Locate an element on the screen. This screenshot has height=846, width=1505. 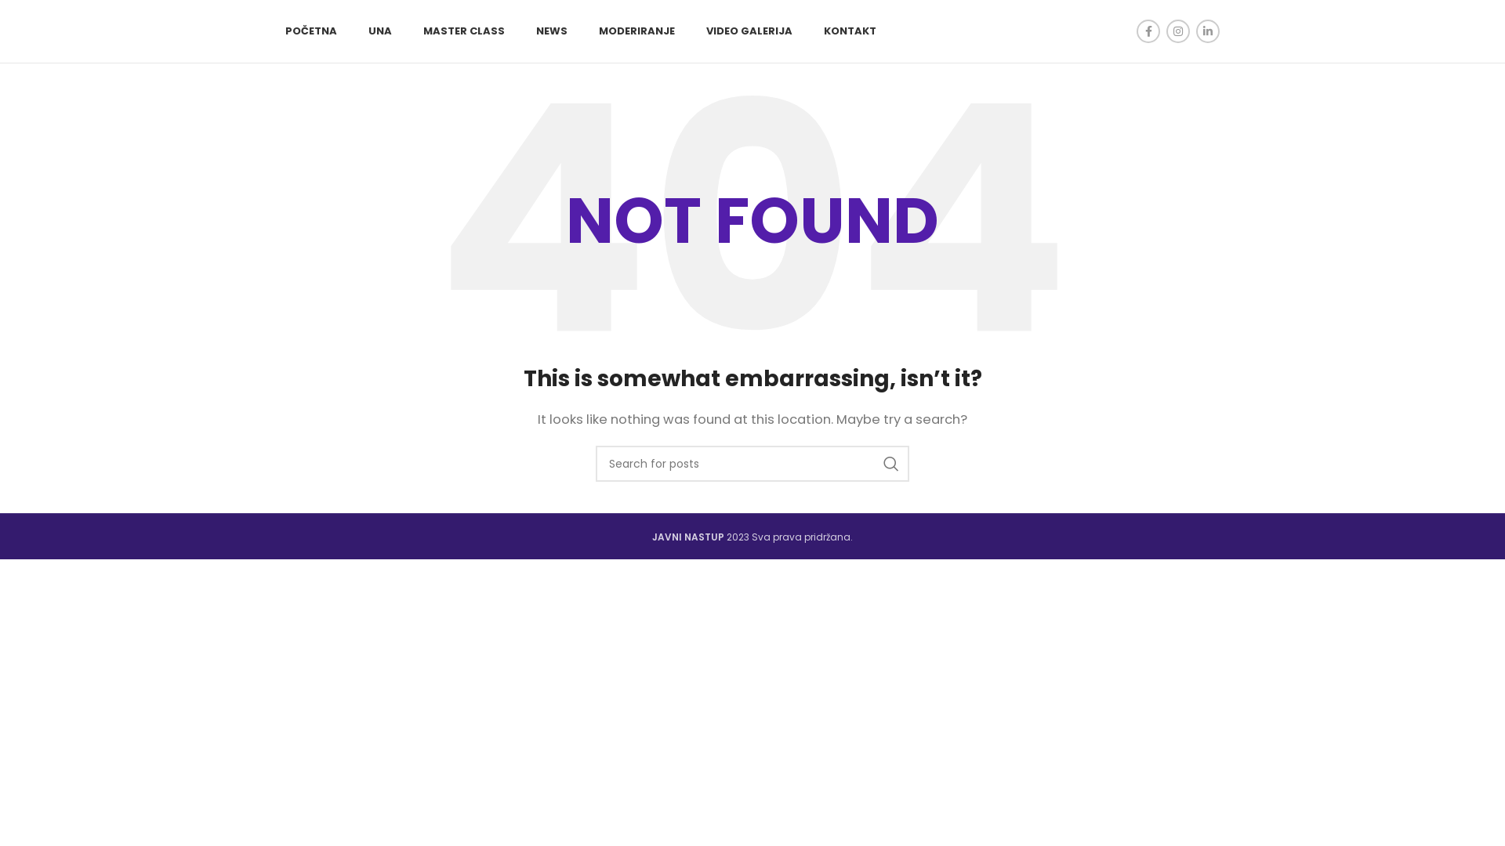
MODERIRANJE is located at coordinates (636, 31).